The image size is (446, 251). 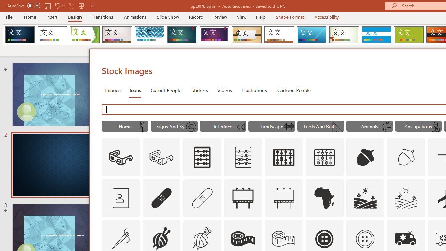 What do you see at coordinates (369, 126) in the screenshot?
I see `"Animals" Icons.` at bounding box center [369, 126].